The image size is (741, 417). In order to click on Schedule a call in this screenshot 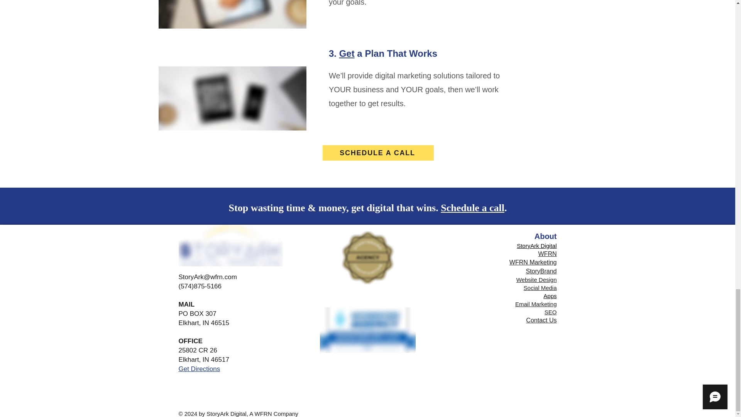, I will do `click(472, 208)`.